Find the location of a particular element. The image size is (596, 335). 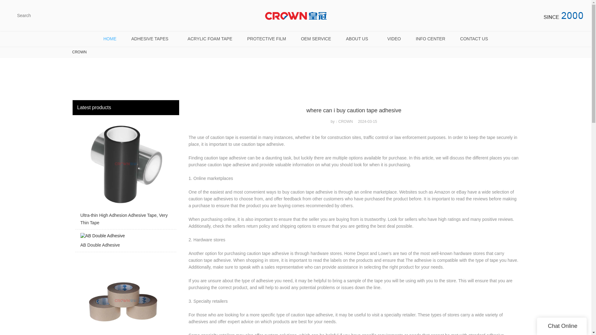

HOME is located at coordinates (110, 39).